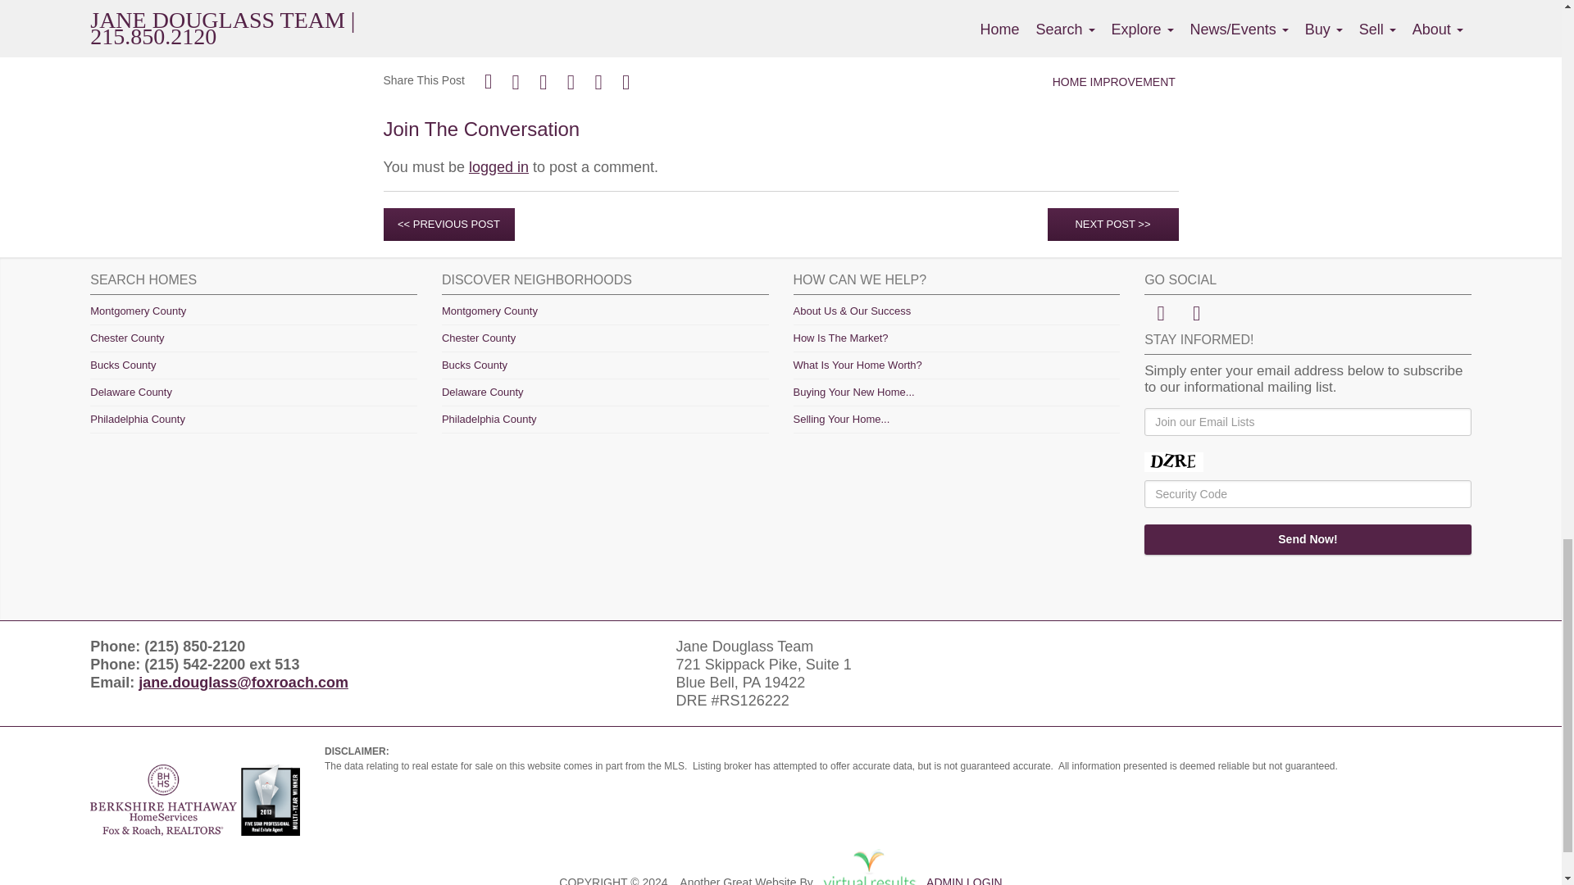 This screenshot has width=1574, height=885. I want to click on 4 Tips for Making Any Room Seem Larger, so click(525, 36).